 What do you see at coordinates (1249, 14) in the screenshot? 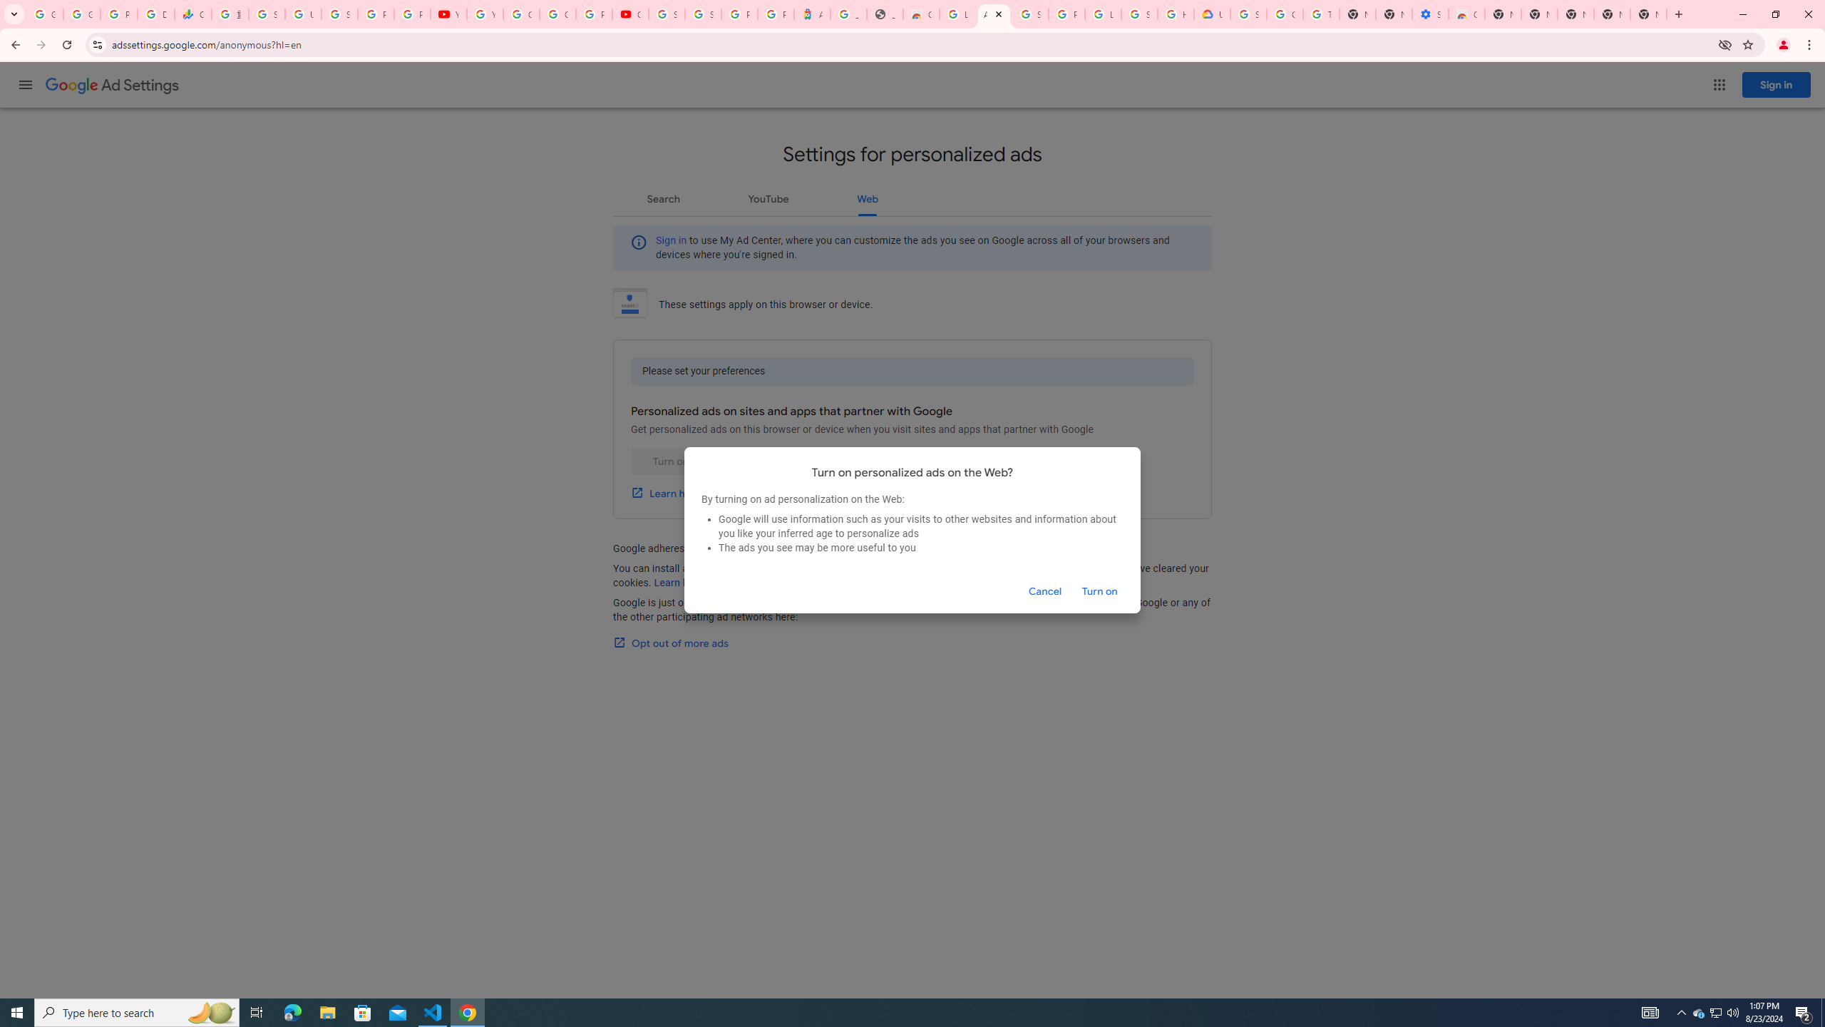
I see `Sign in - Google Accounts` at bounding box center [1249, 14].